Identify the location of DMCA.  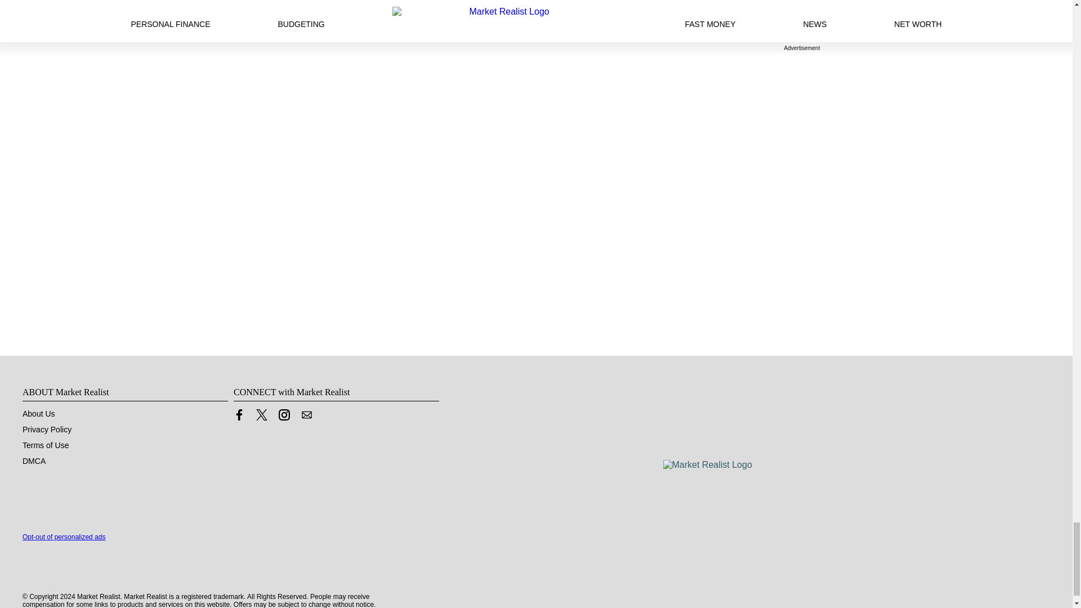
(34, 461).